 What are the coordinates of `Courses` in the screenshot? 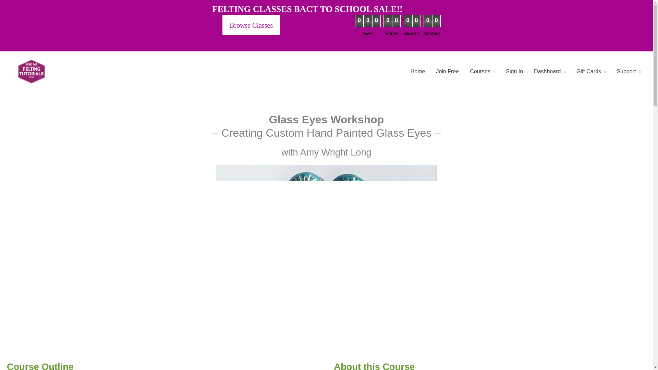 It's located at (482, 71).